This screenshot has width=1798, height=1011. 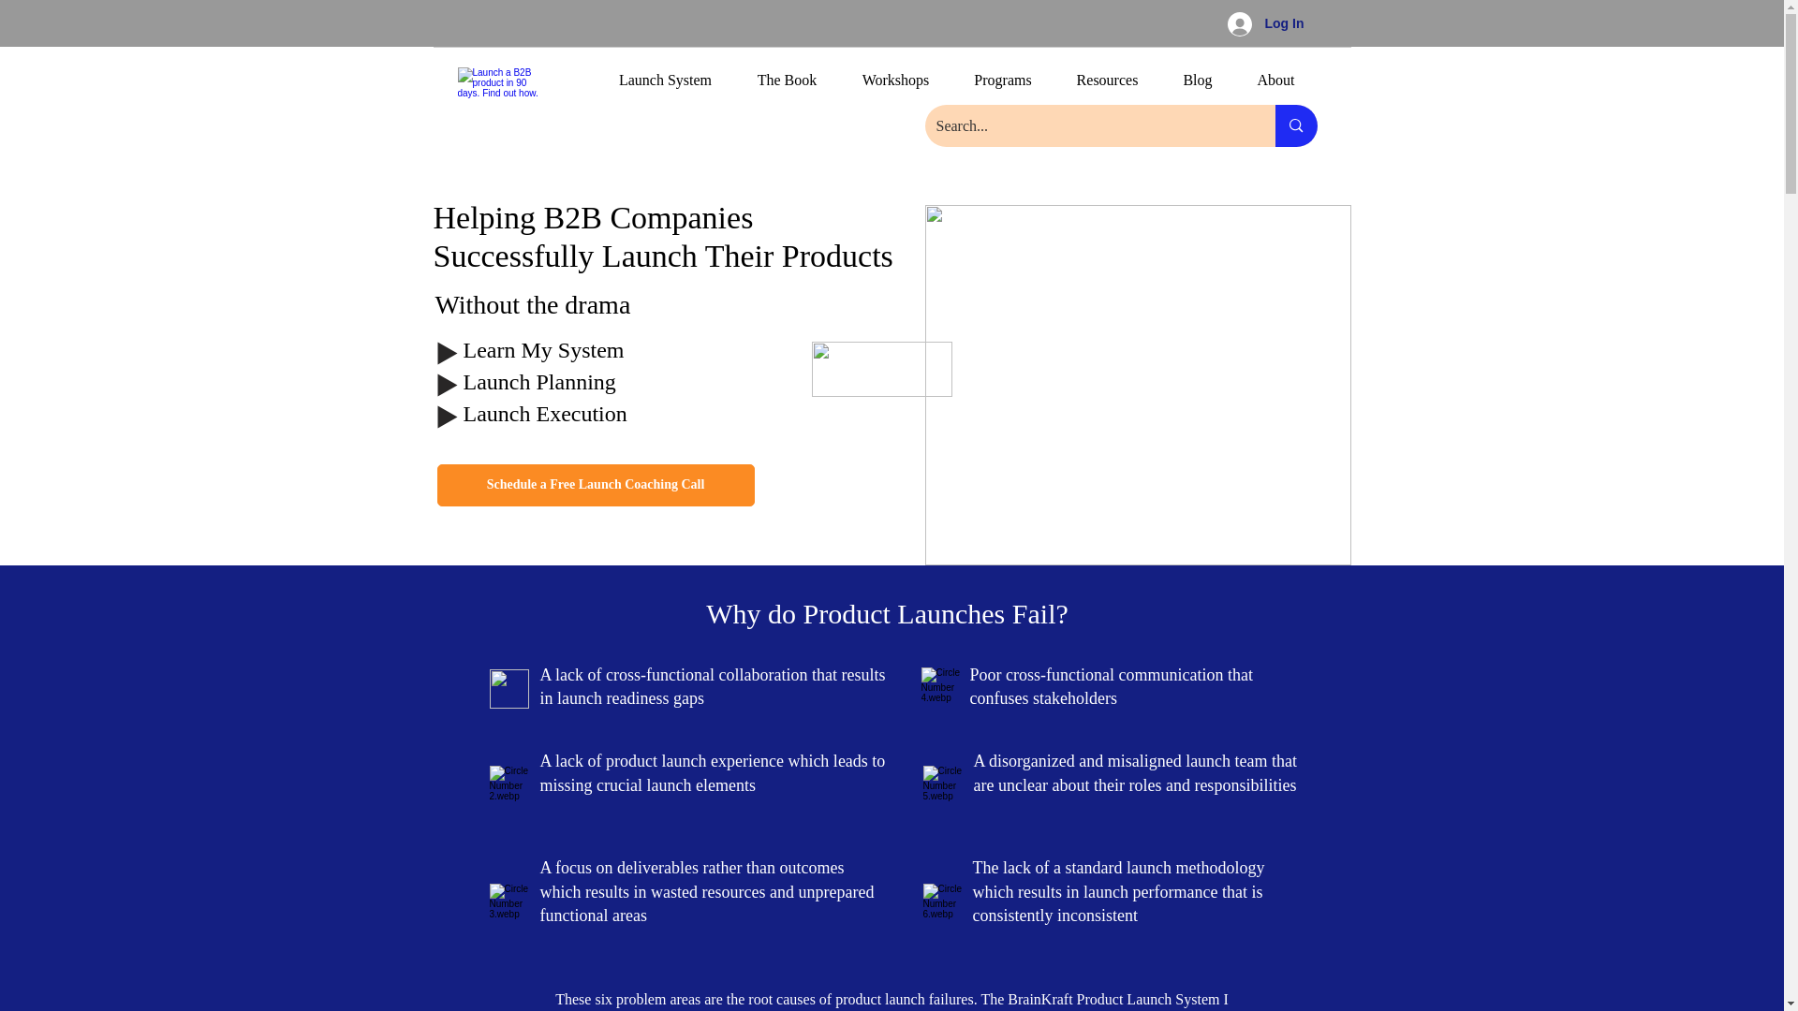 What do you see at coordinates (538, 382) in the screenshot?
I see `Launch Planning` at bounding box center [538, 382].